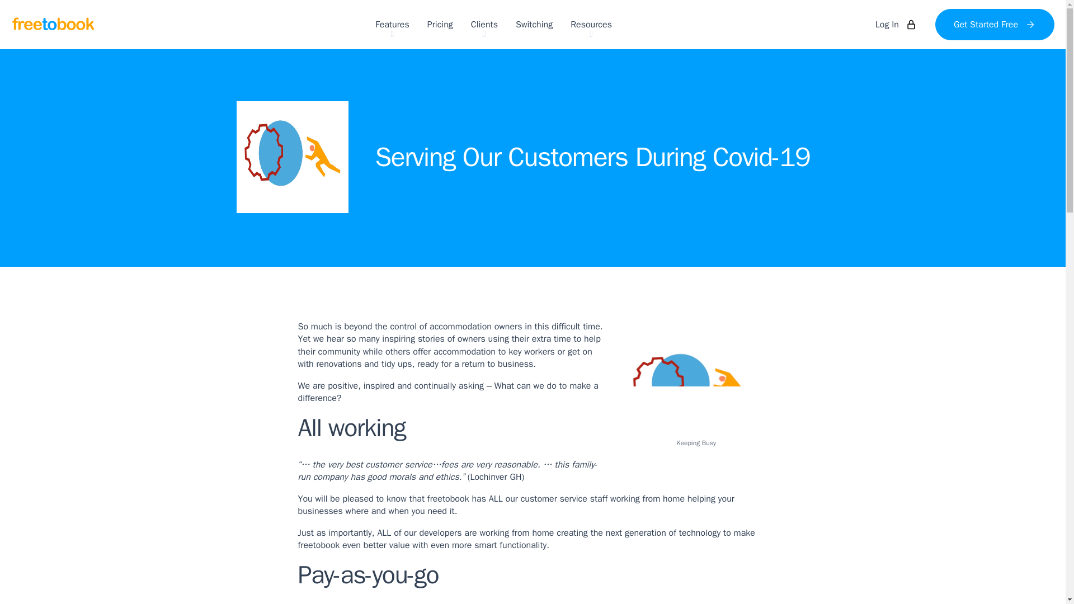 The width and height of the screenshot is (1074, 604). Describe the element at coordinates (440, 25) in the screenshot. I see `Pricing` at that location.